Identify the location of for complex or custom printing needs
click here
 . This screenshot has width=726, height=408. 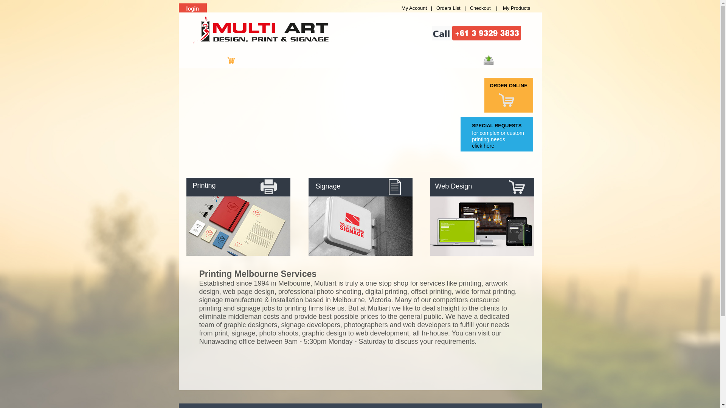
(503, 143).